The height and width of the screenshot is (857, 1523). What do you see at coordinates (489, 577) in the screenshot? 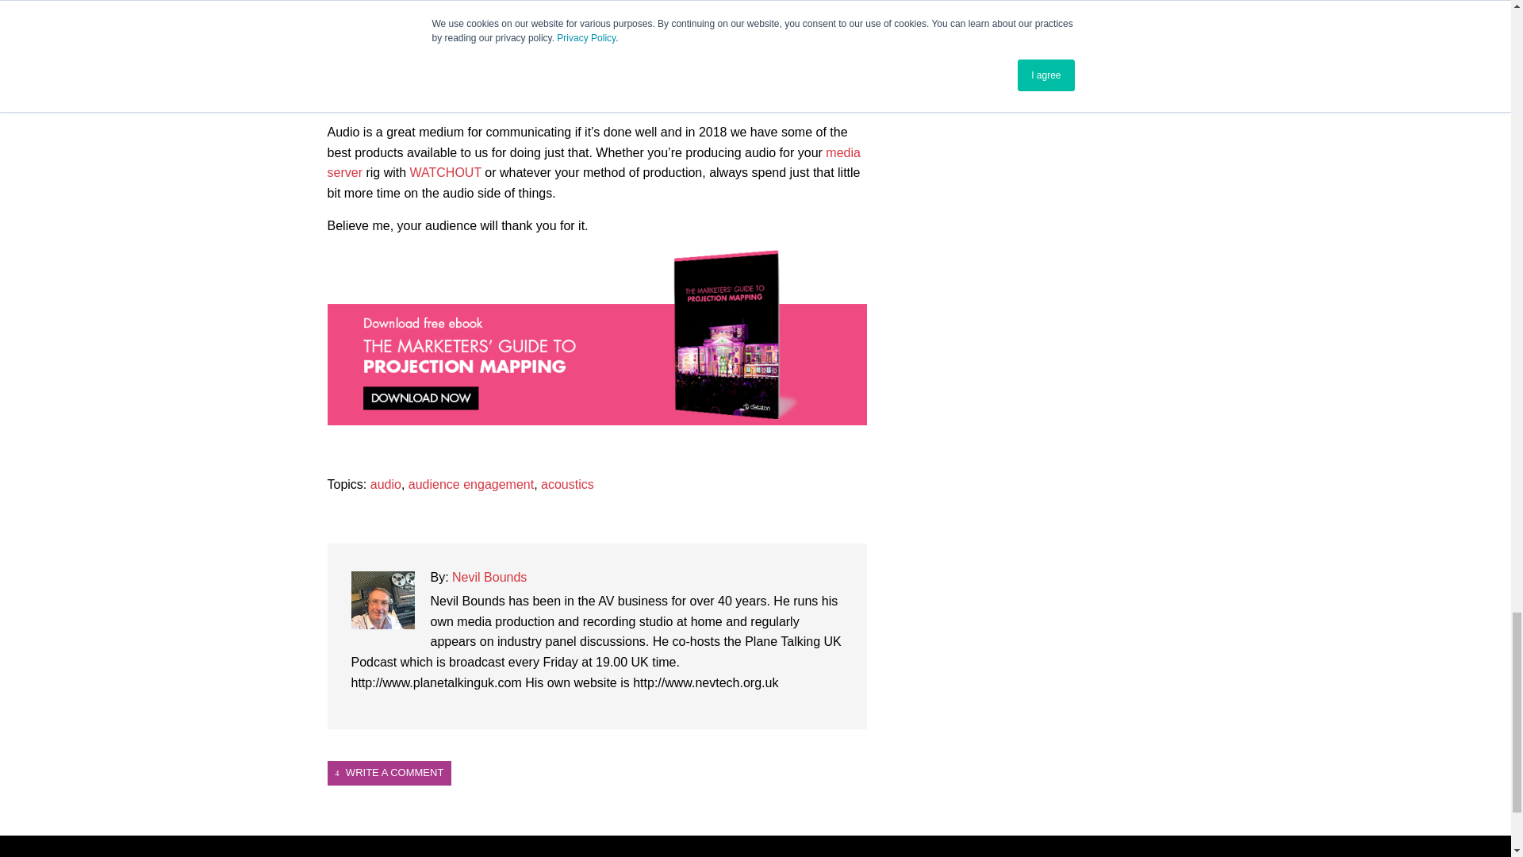
I see `Nevil Bounds` at bounding box center [489, 577].